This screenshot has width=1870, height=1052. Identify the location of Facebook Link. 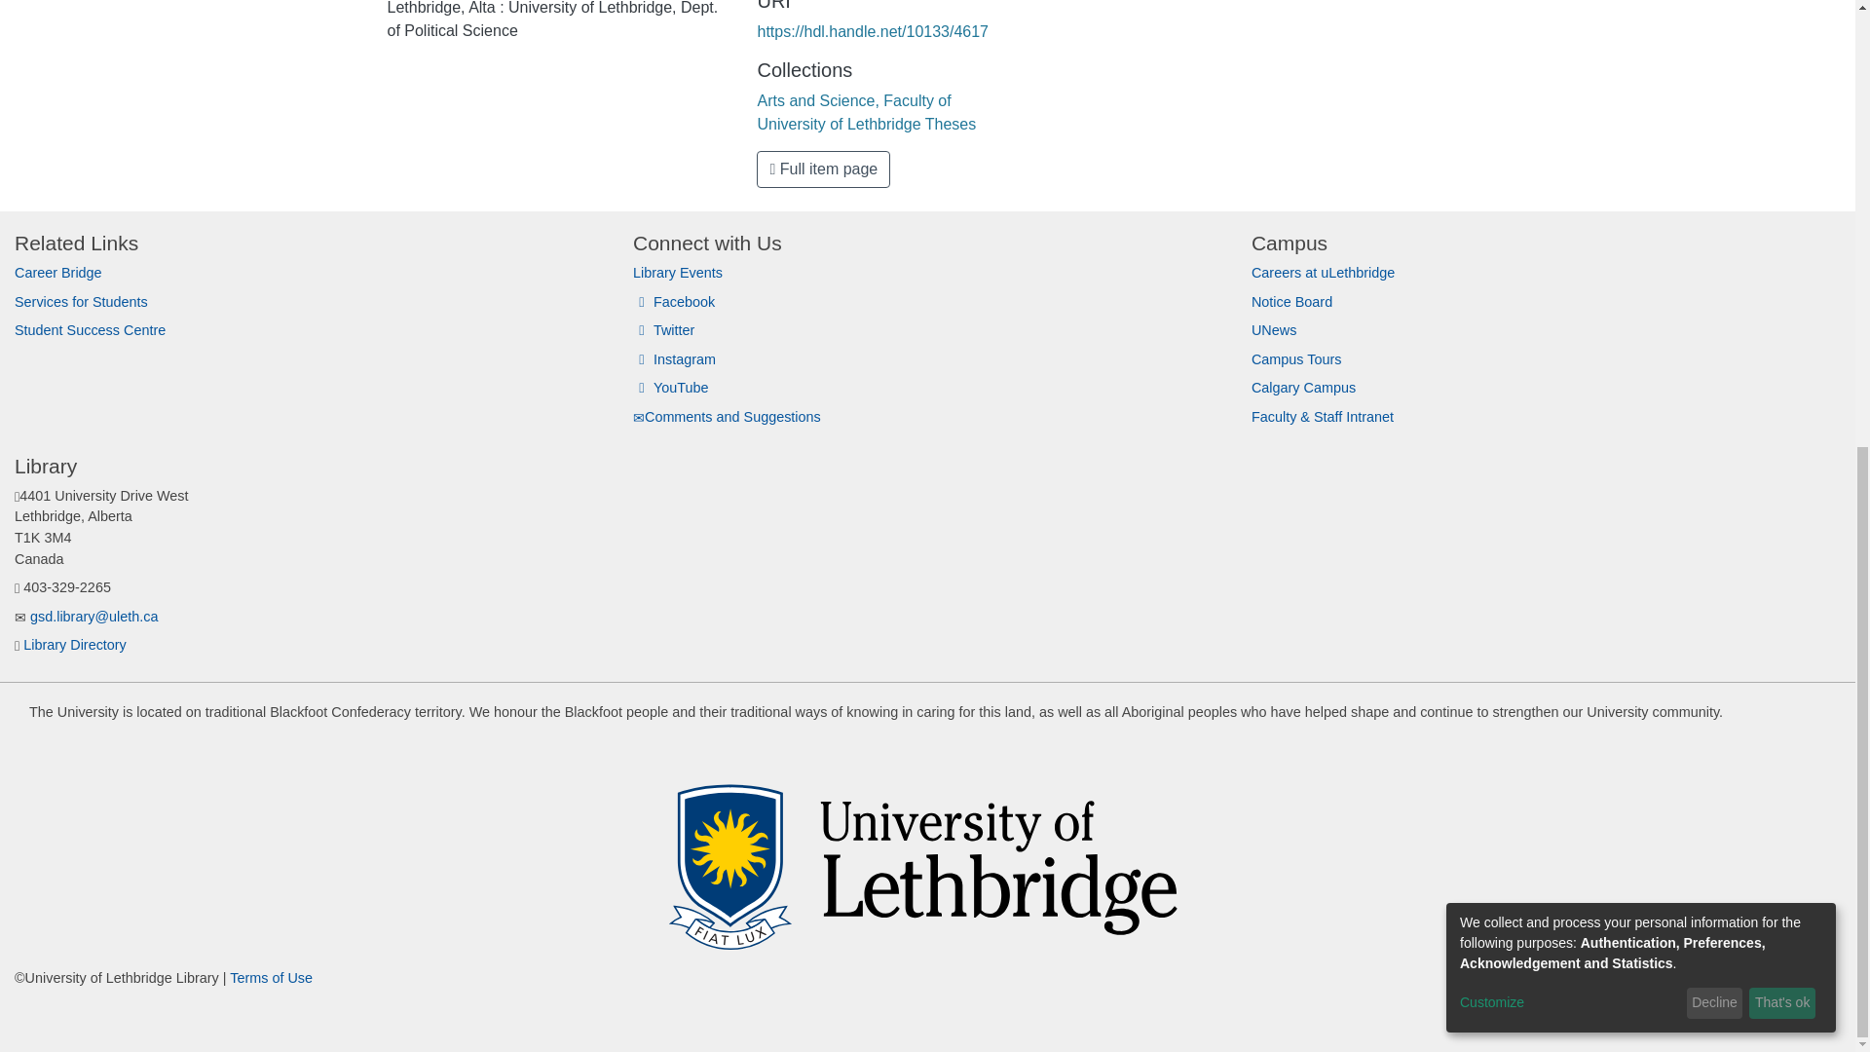
(1665, 1006).